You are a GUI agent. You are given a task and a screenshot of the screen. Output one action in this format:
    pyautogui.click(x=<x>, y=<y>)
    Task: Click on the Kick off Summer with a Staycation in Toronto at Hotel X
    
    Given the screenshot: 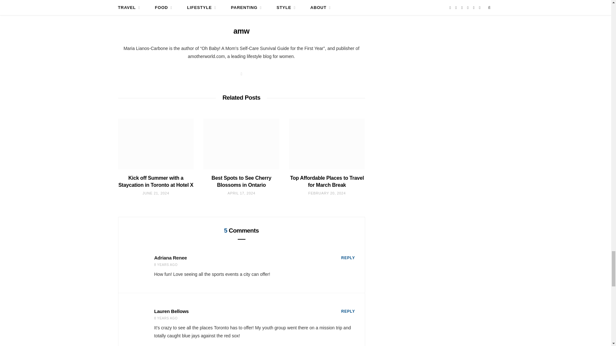 What is the action you would take?
    pyautogui.click(x=156, y=144)
    